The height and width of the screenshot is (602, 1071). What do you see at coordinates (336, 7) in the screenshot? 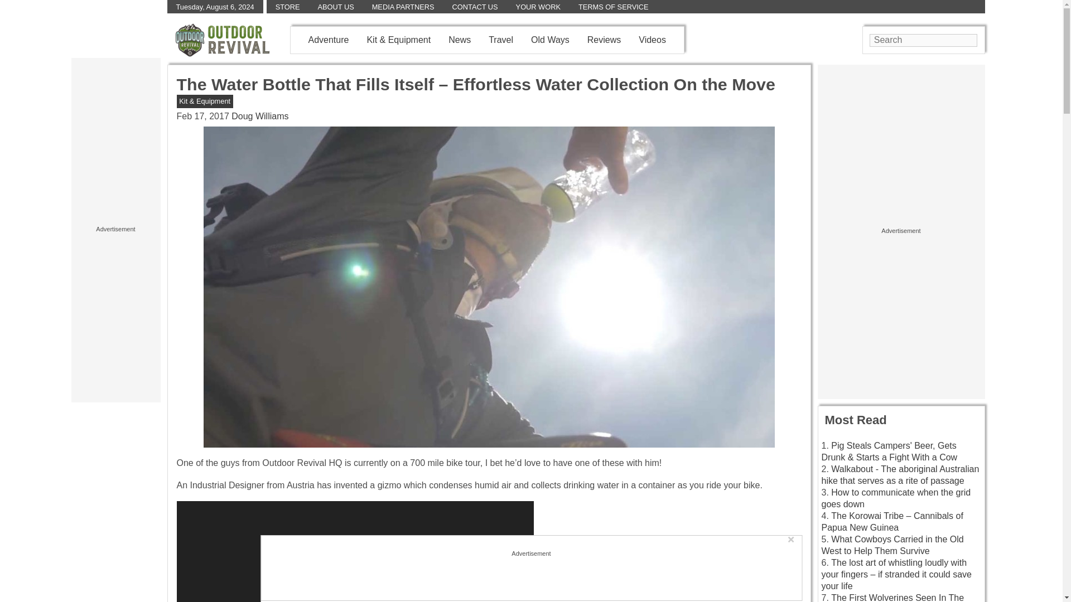
I see `ABOUT US` at bounding box center [336, 7].